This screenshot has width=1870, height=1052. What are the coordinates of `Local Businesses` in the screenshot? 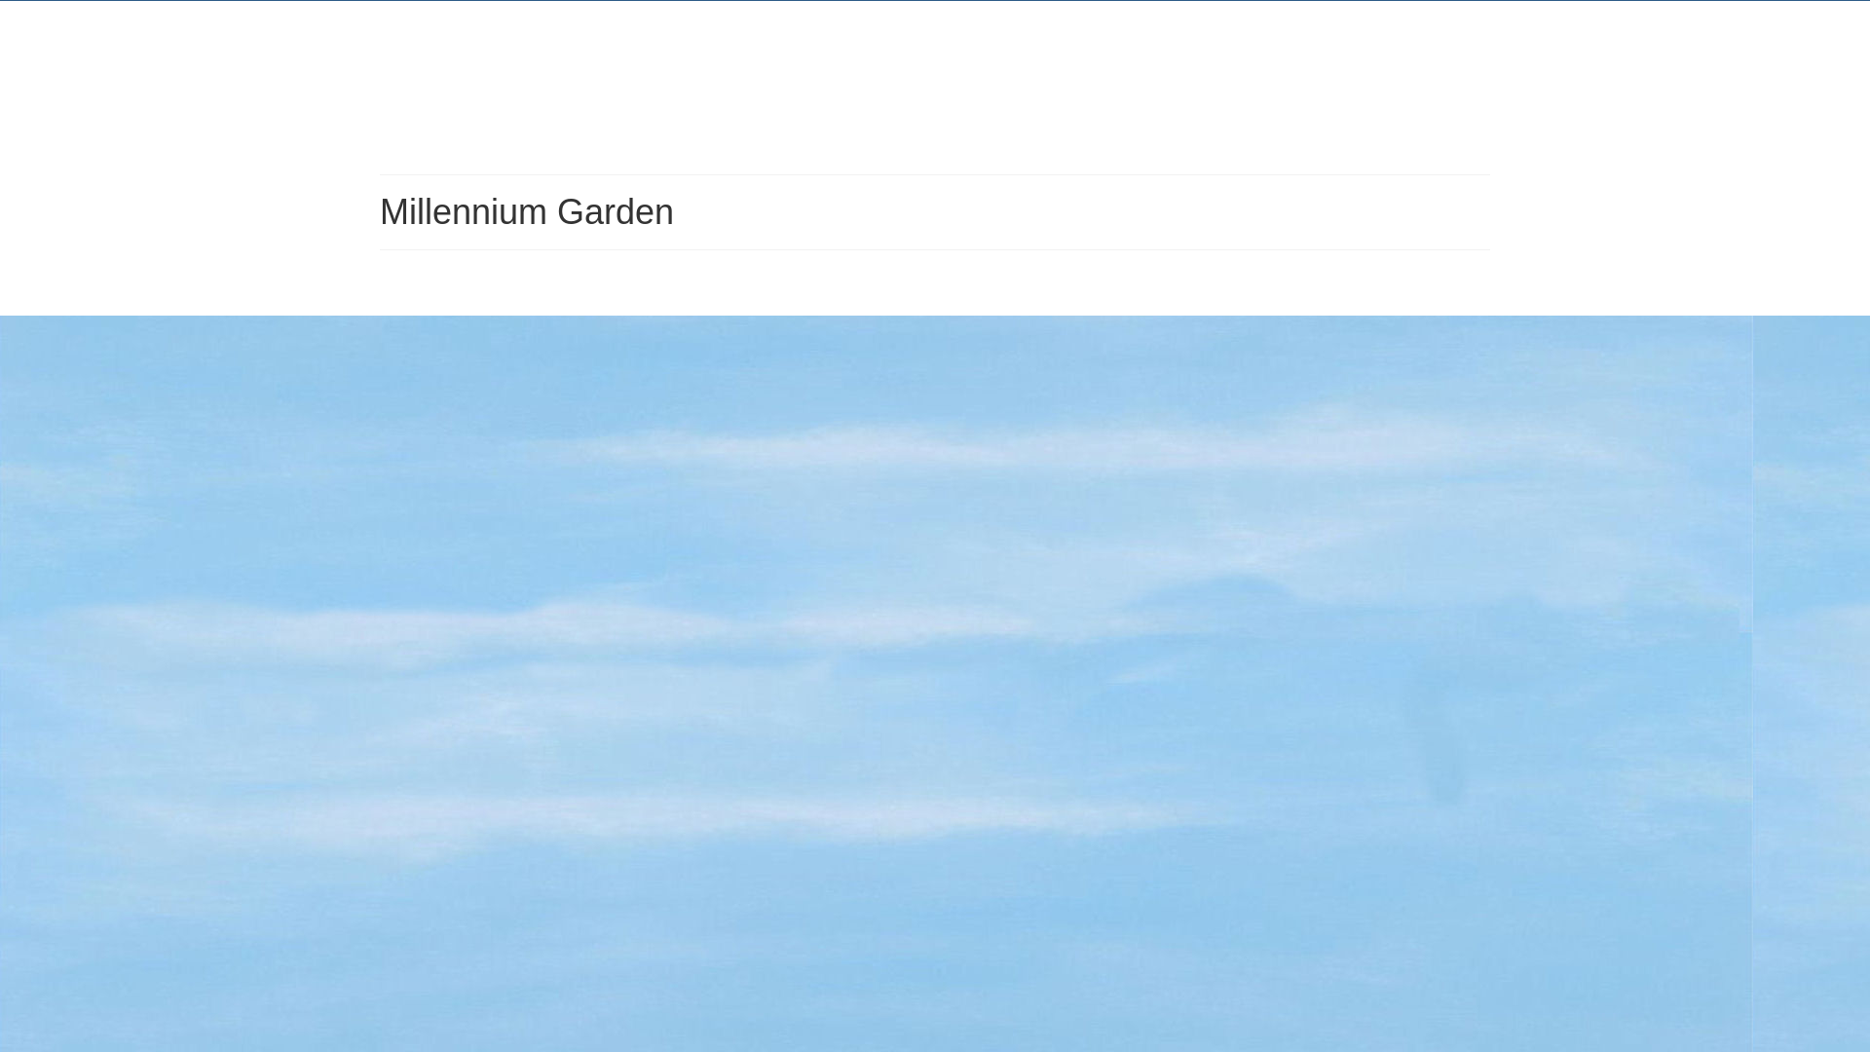 It's located at (471, 144).